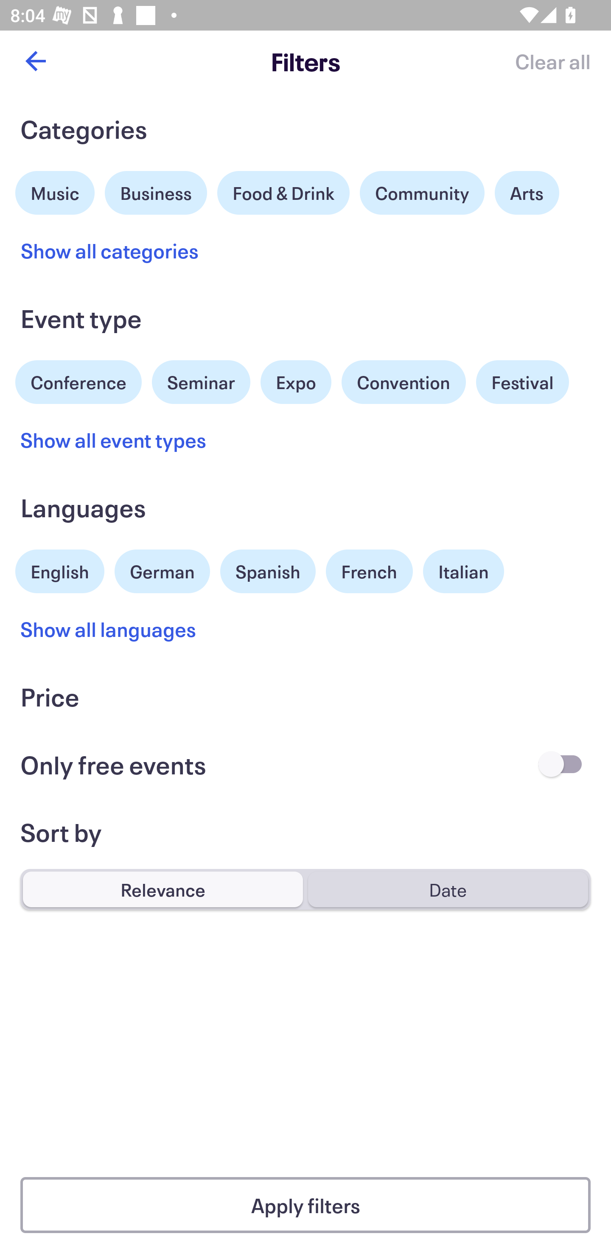 The image size is (611, 1256). Describe the element at coordinates (522, 382) in the screenshot. I see `Festival` at that location.